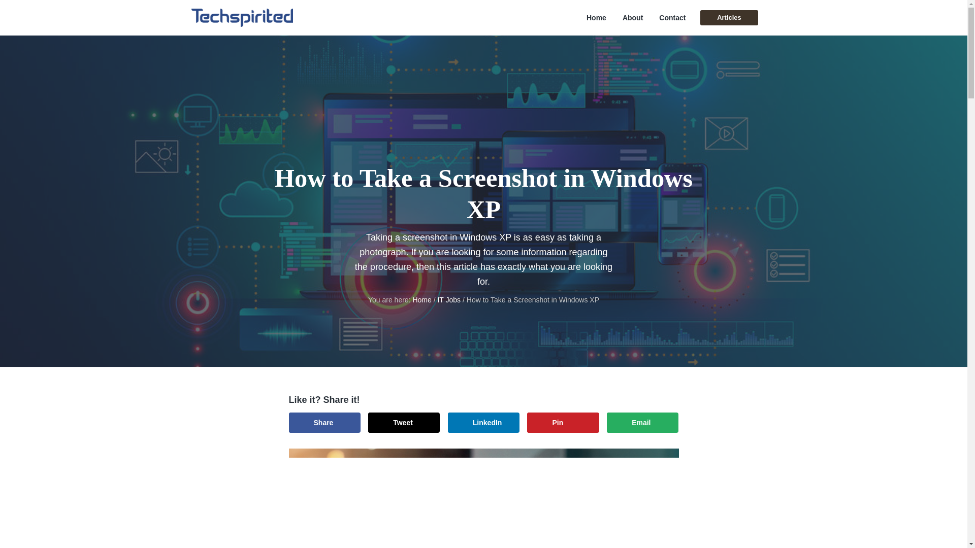  I want to click on Articles, so click(728, 17).